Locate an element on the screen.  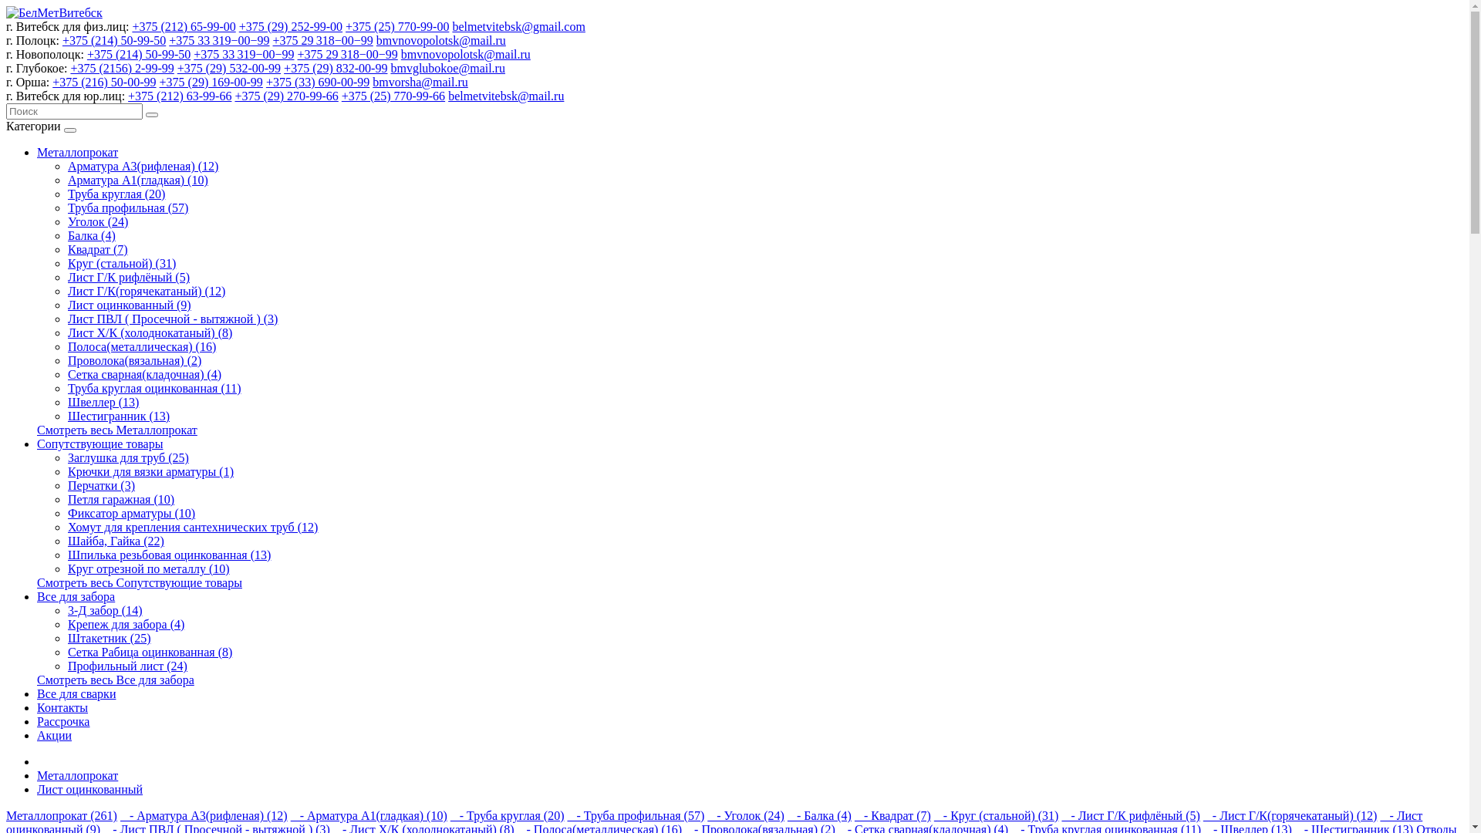
+375 (25) 770-99-00 is located at coordinates (397, 26).